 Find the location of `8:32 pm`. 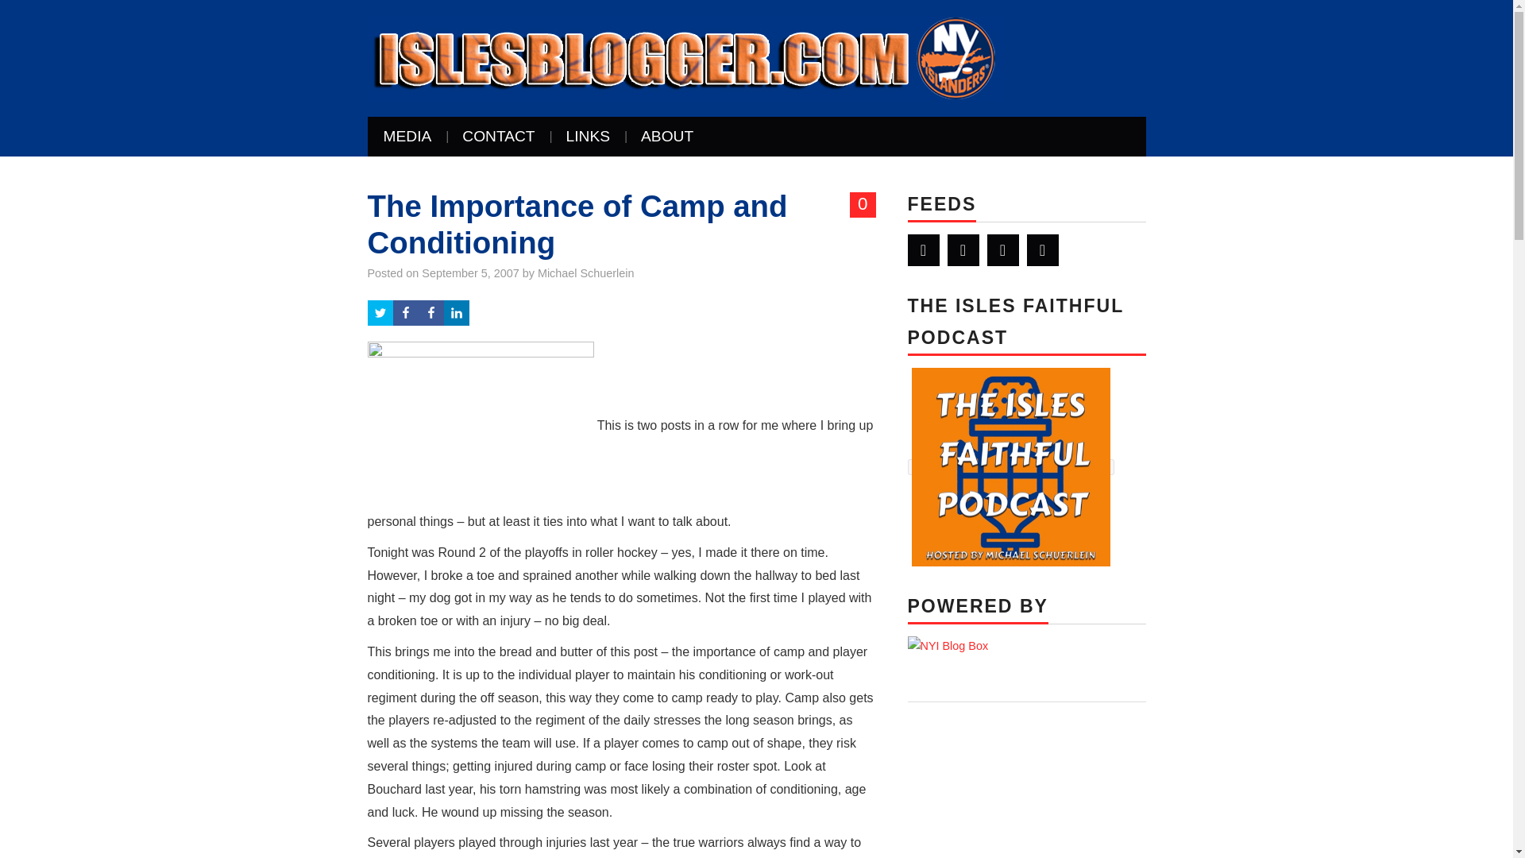

8:32 pm is located at coordinates (470, 273).